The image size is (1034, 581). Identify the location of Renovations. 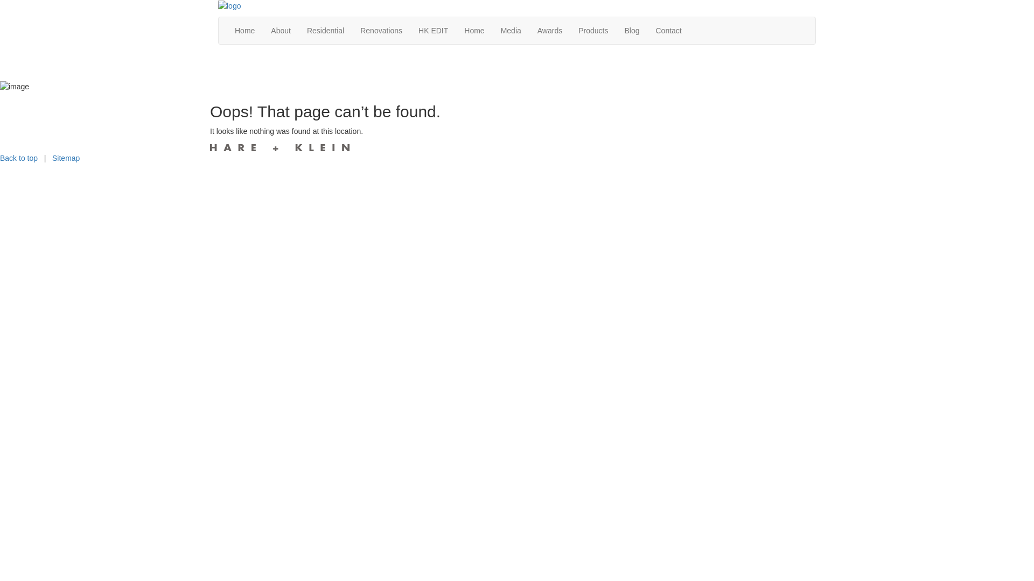
(381, 31).